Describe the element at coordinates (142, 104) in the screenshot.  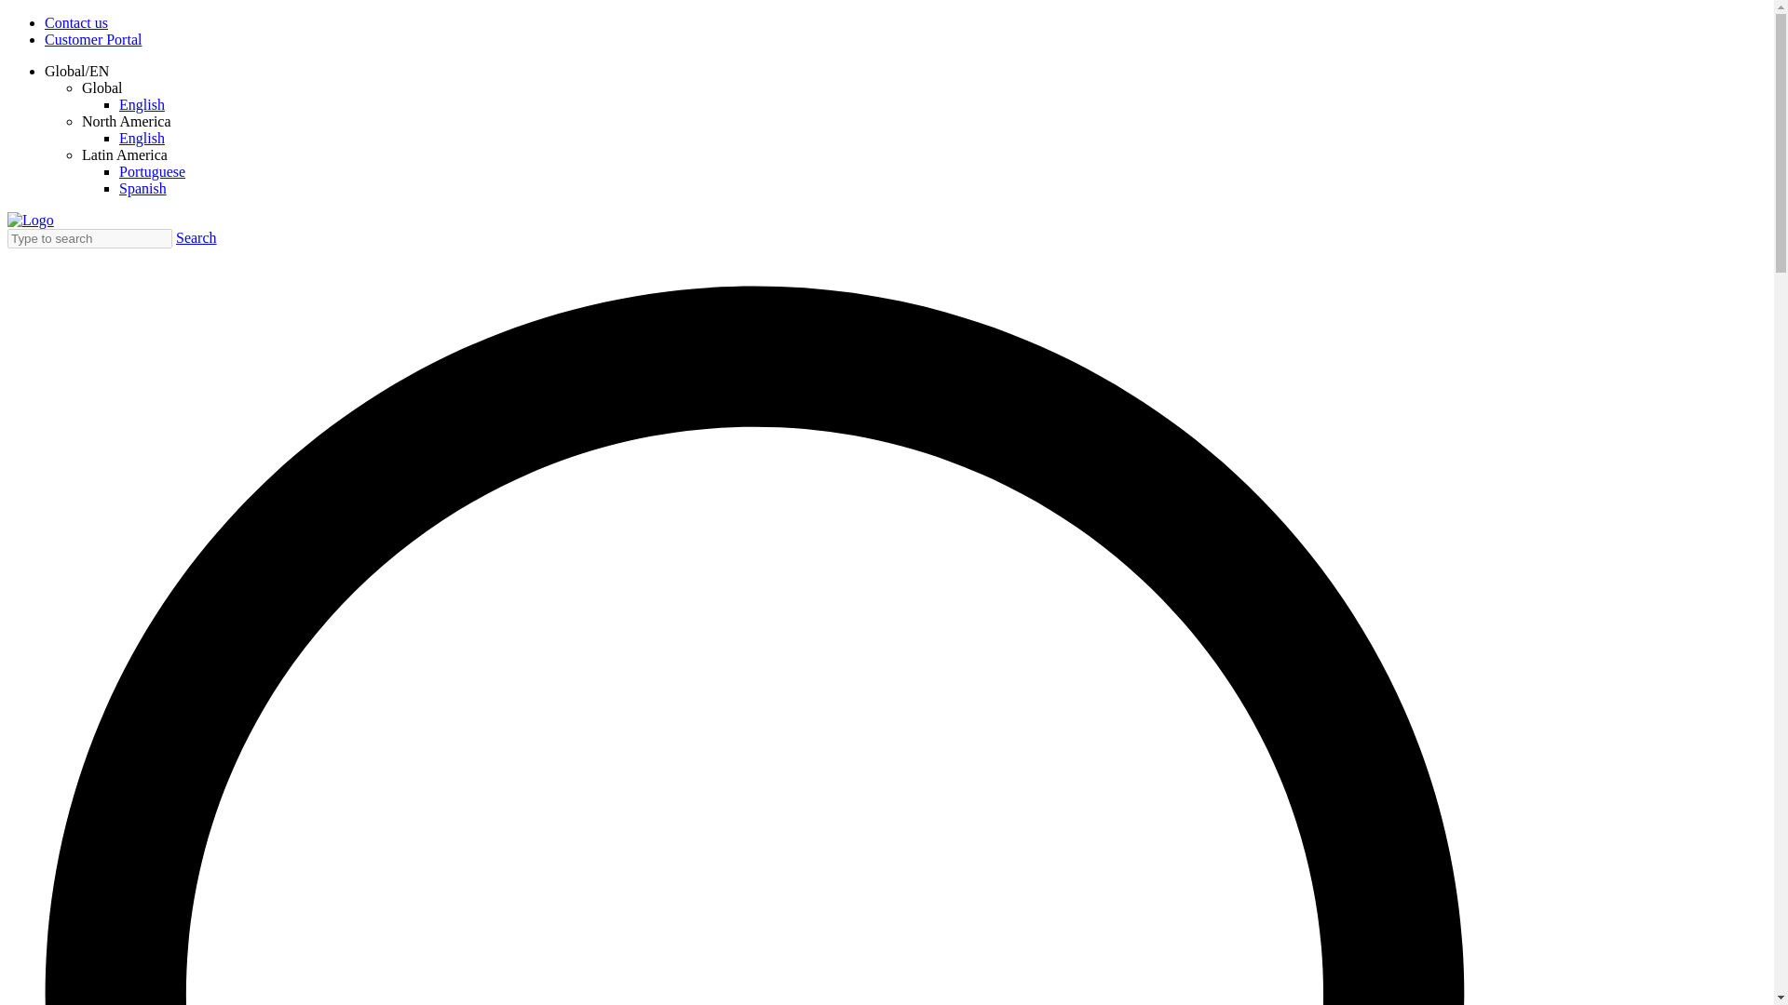
I see `English` at that location.